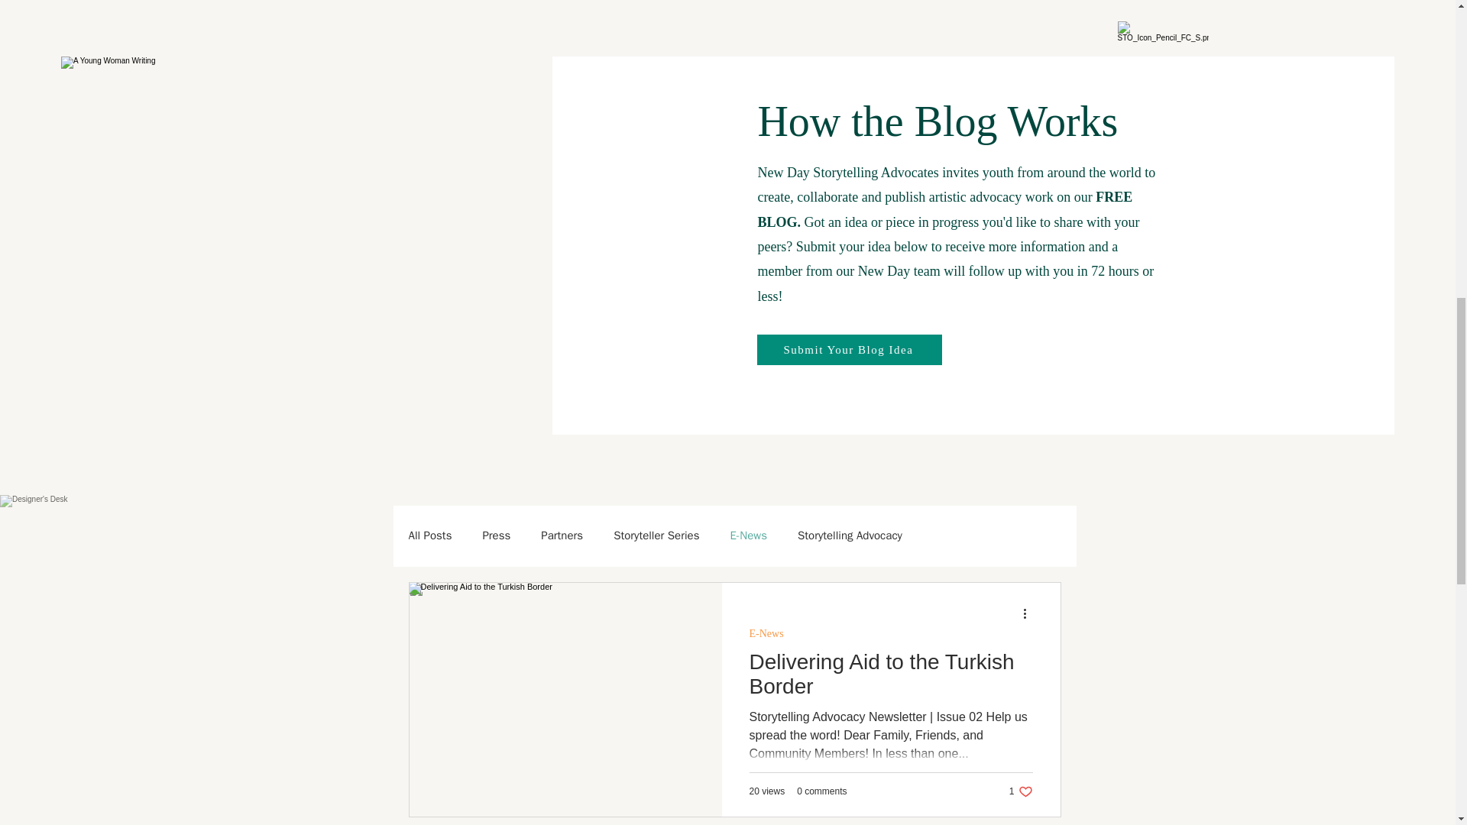 Image resolution: width=1467 pixels, height=825 pixels. What do you see at coordinates (748, 535) in the screenshot?
I see `E-News` at bounding box center [748, 535].